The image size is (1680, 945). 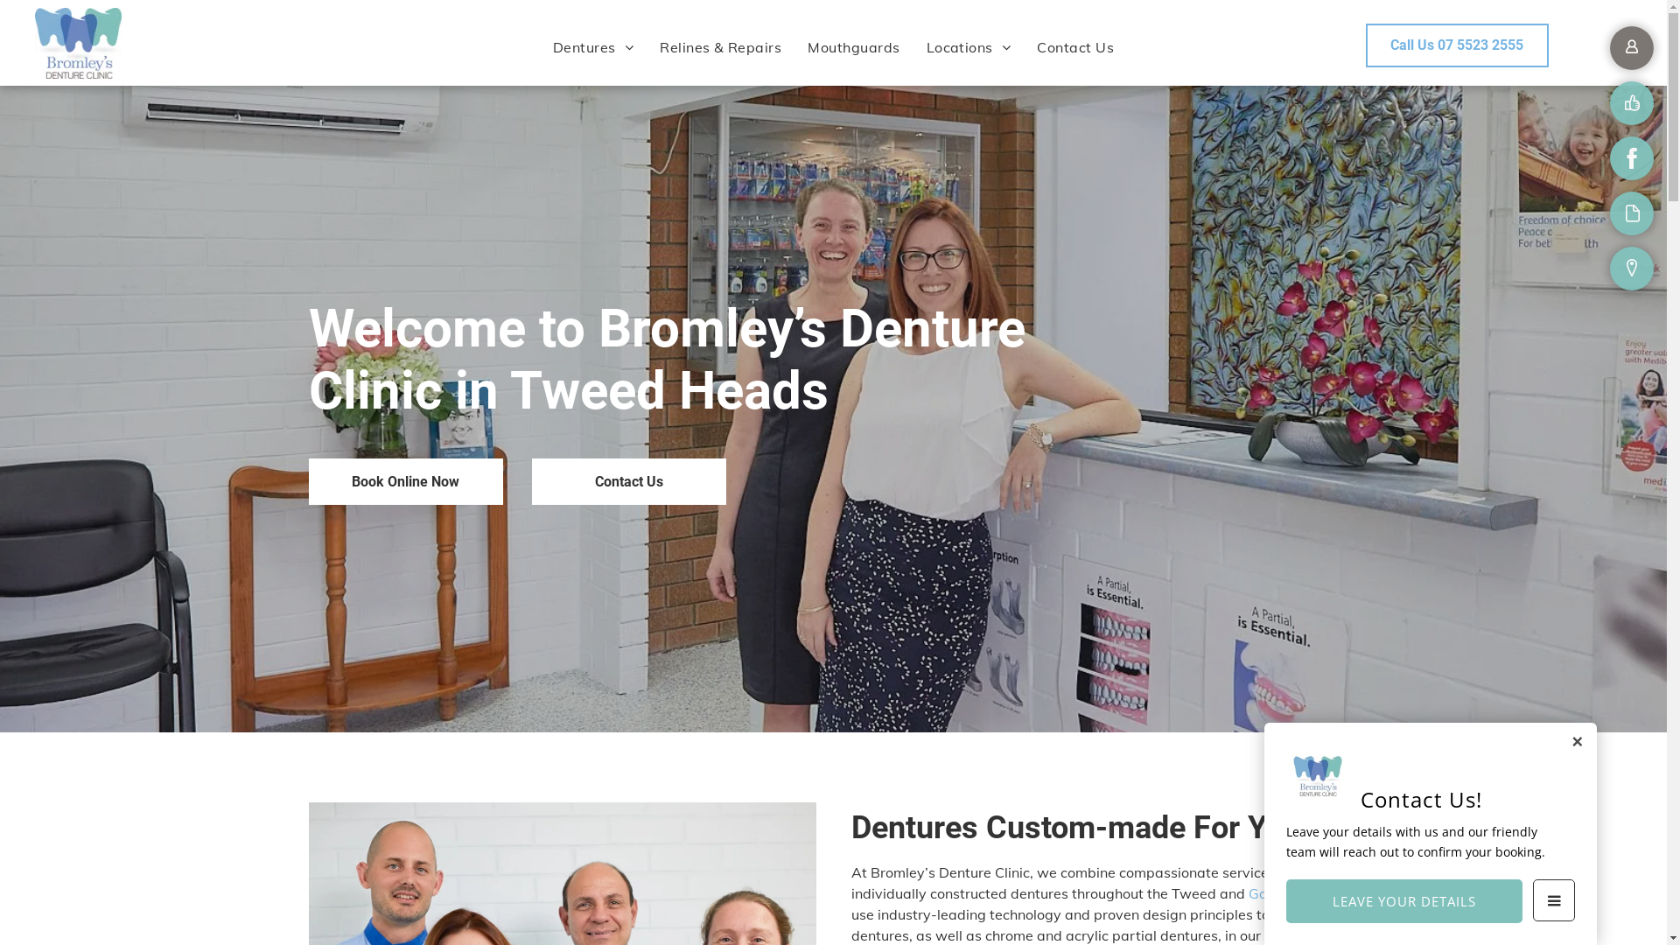 What do you see at coordinates (969, 46) in the screenshot?
I see `Locations` at bounding box center [969, 46].